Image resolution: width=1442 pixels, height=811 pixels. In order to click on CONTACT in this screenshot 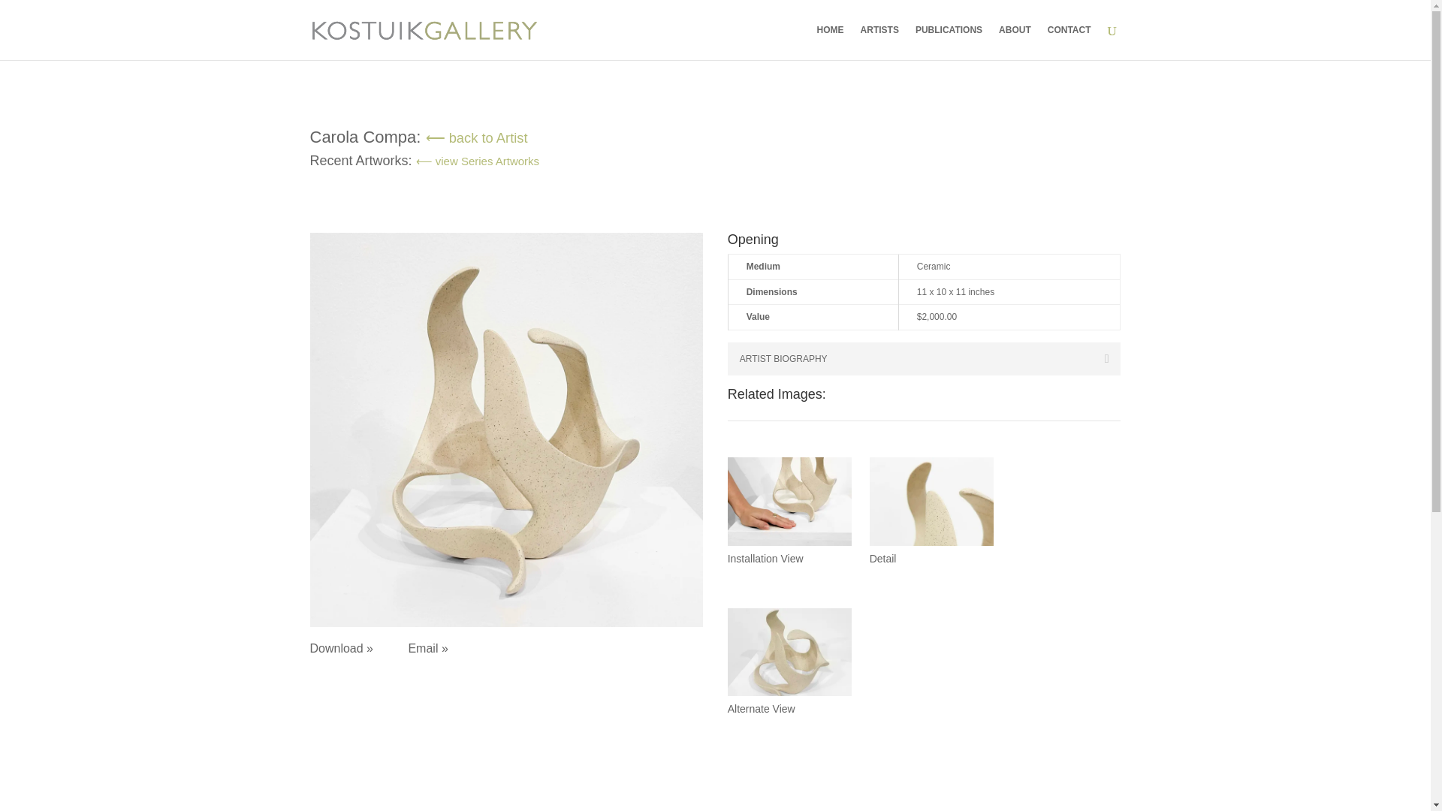, I will do `click(1069, 42)`.